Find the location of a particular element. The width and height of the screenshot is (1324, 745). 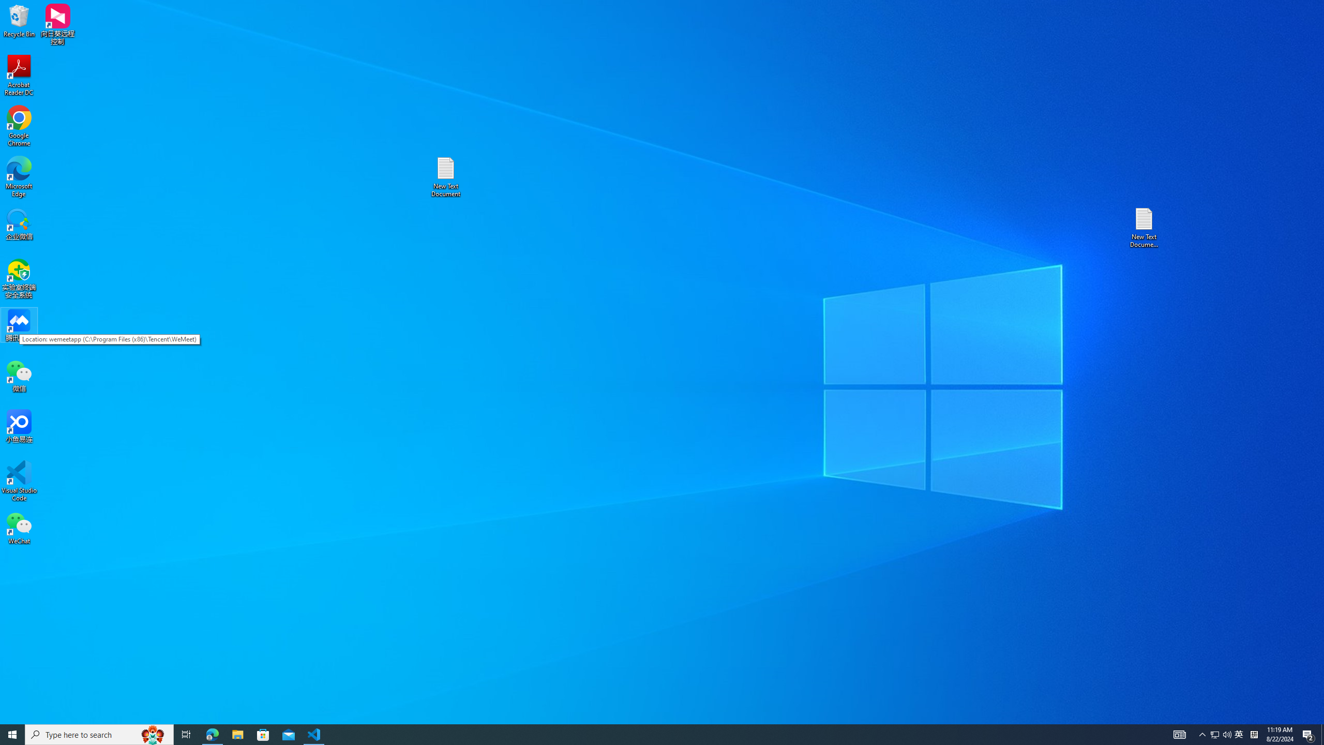

Task View is located at coordinates (186, 735).